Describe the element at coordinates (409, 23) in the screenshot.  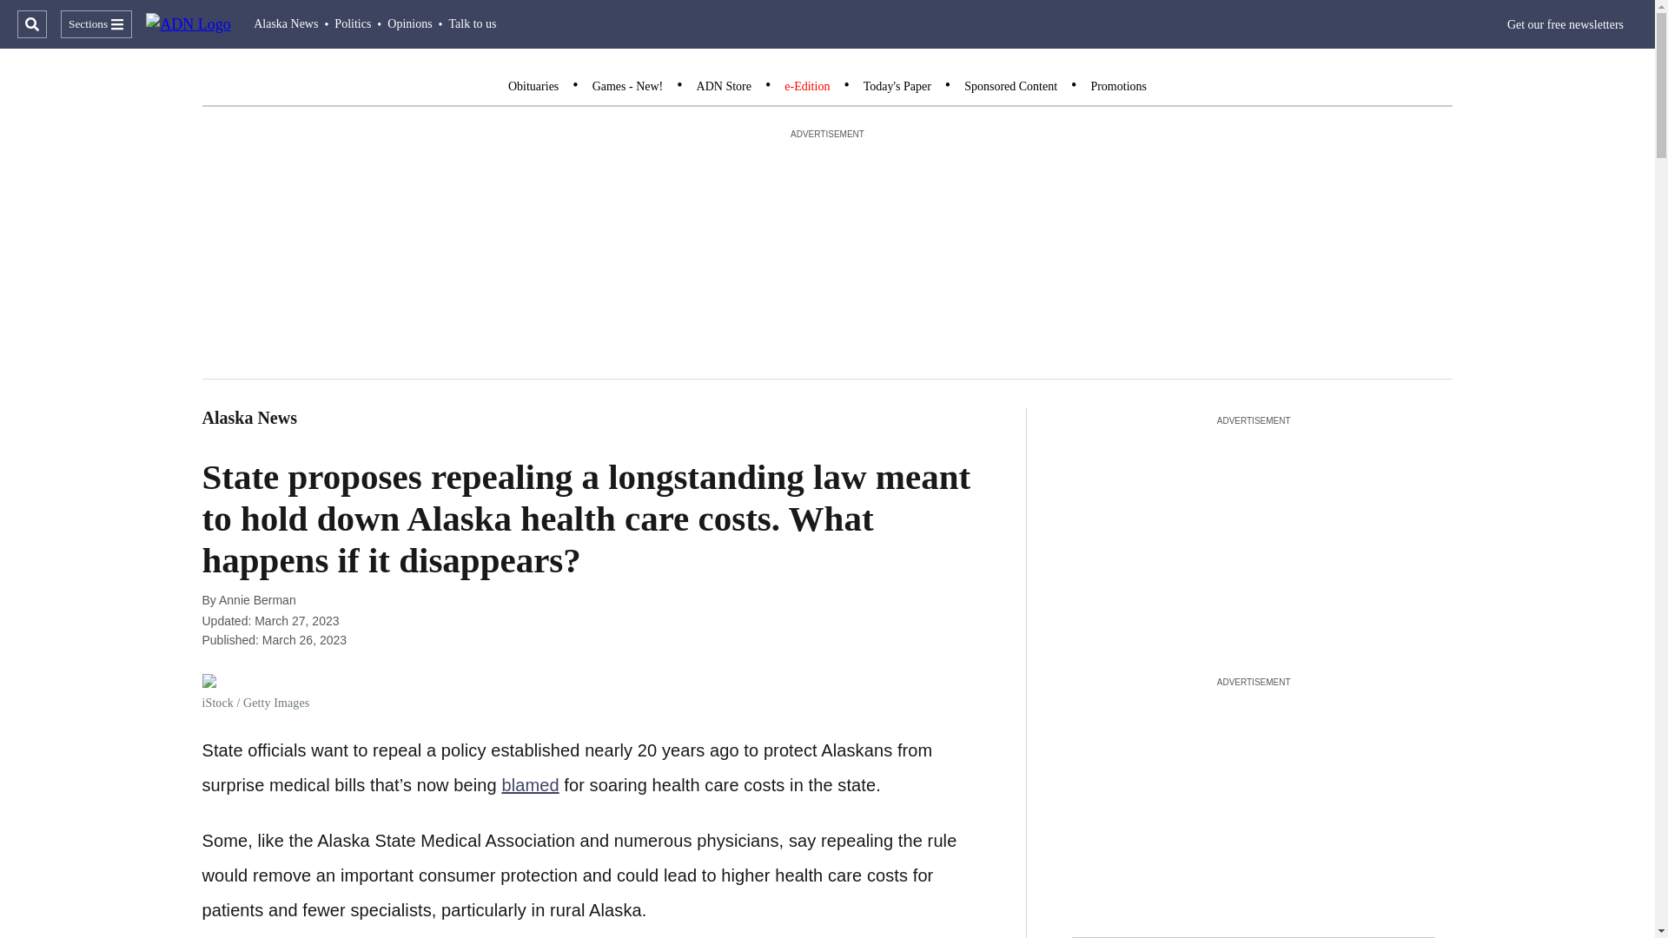
I see `Opinions` at that location.